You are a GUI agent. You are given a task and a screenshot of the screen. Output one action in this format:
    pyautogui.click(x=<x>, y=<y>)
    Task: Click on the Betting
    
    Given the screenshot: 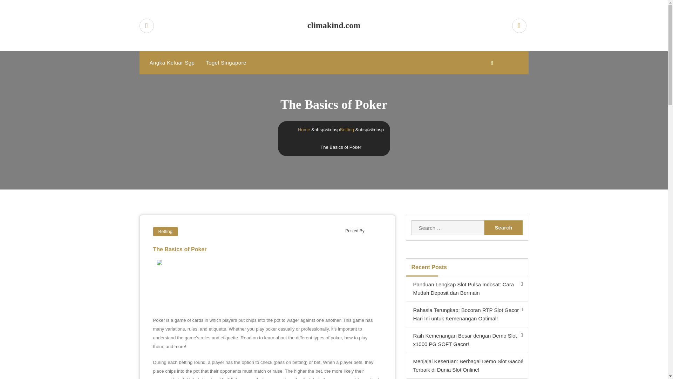 What is the action you would take?
    pyautogui.click(x=165, y=231)
    